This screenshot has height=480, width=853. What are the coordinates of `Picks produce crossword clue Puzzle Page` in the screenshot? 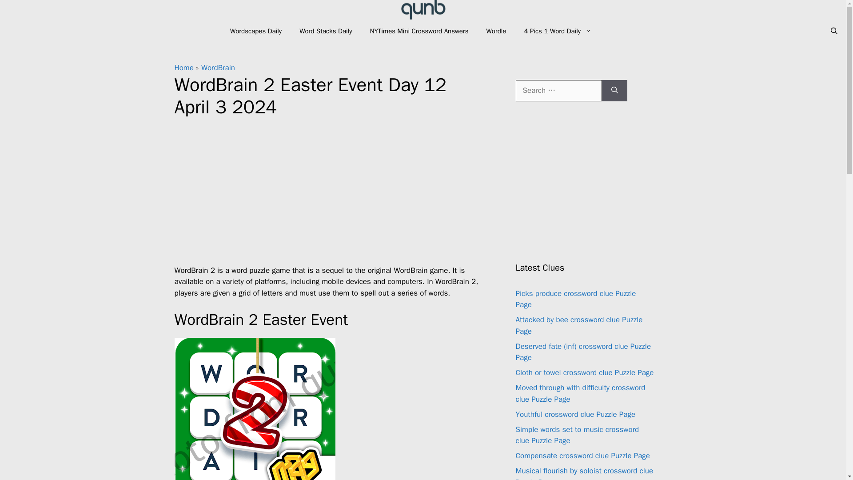 It's located at (575, 299).